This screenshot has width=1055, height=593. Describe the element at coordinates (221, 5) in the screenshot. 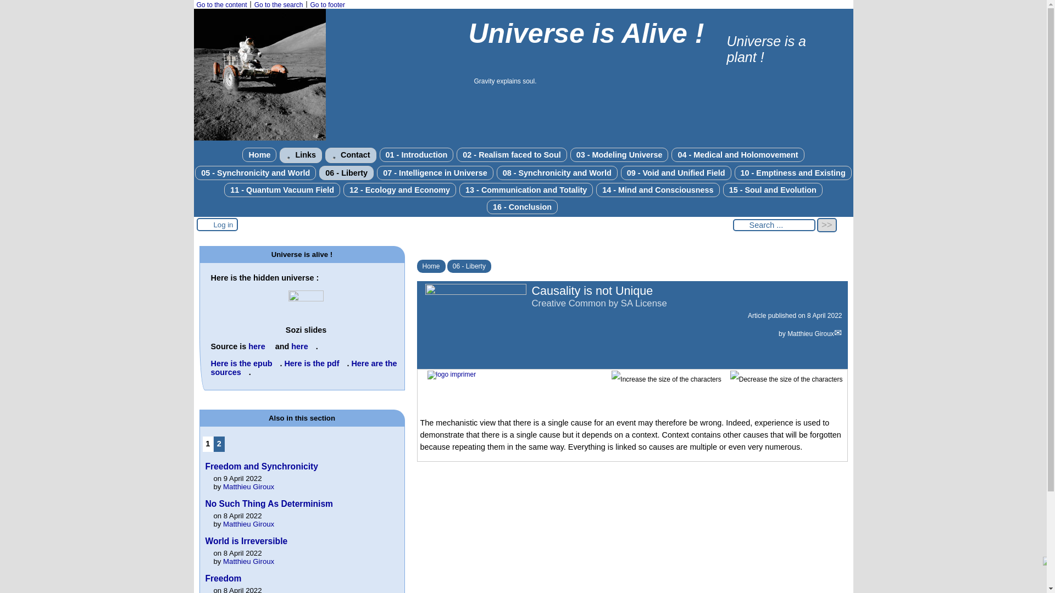

I see `Go to the content` at that location.